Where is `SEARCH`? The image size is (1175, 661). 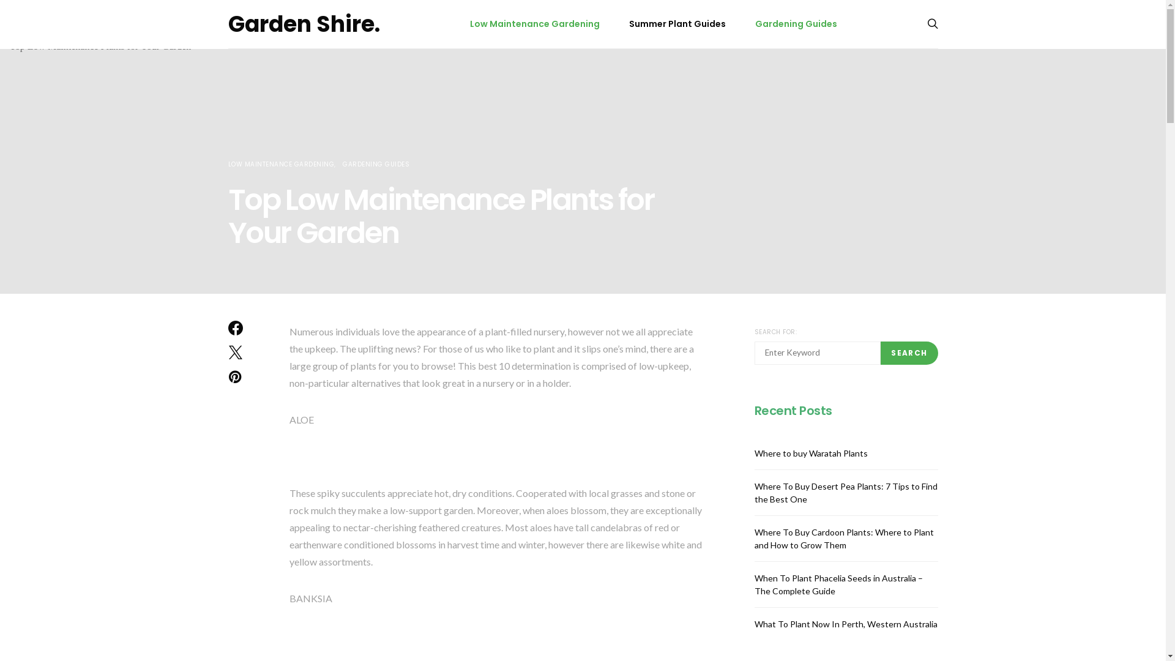
SEARCH is located at coordinates (909, 353).